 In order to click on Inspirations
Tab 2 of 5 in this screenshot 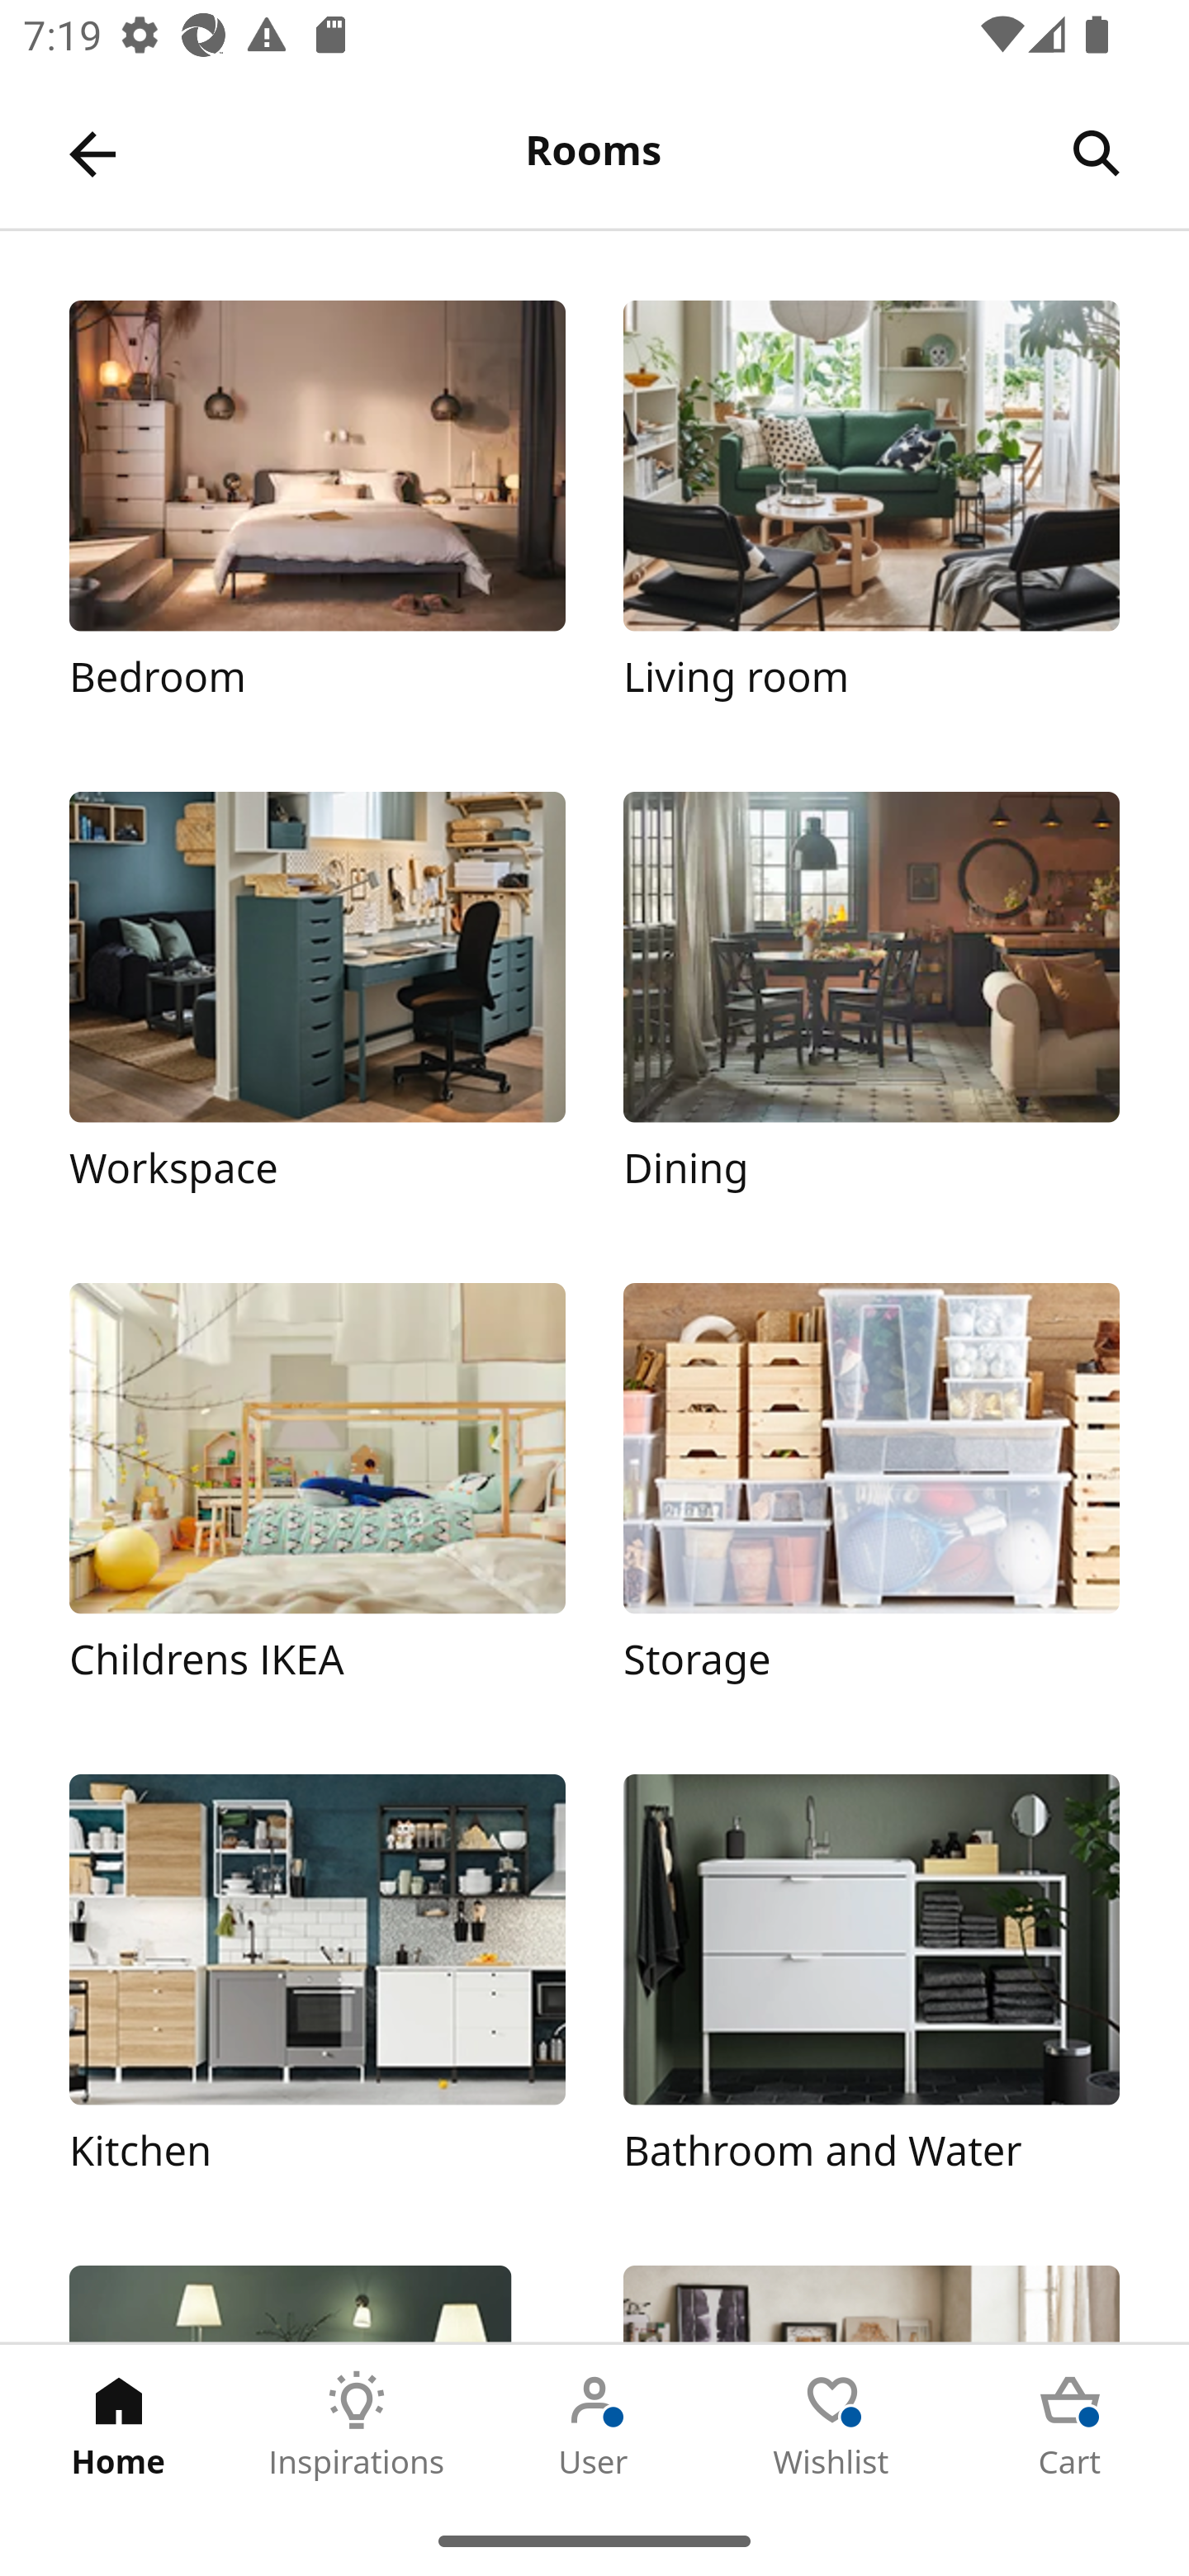, I will do `click(357, 2425)`.